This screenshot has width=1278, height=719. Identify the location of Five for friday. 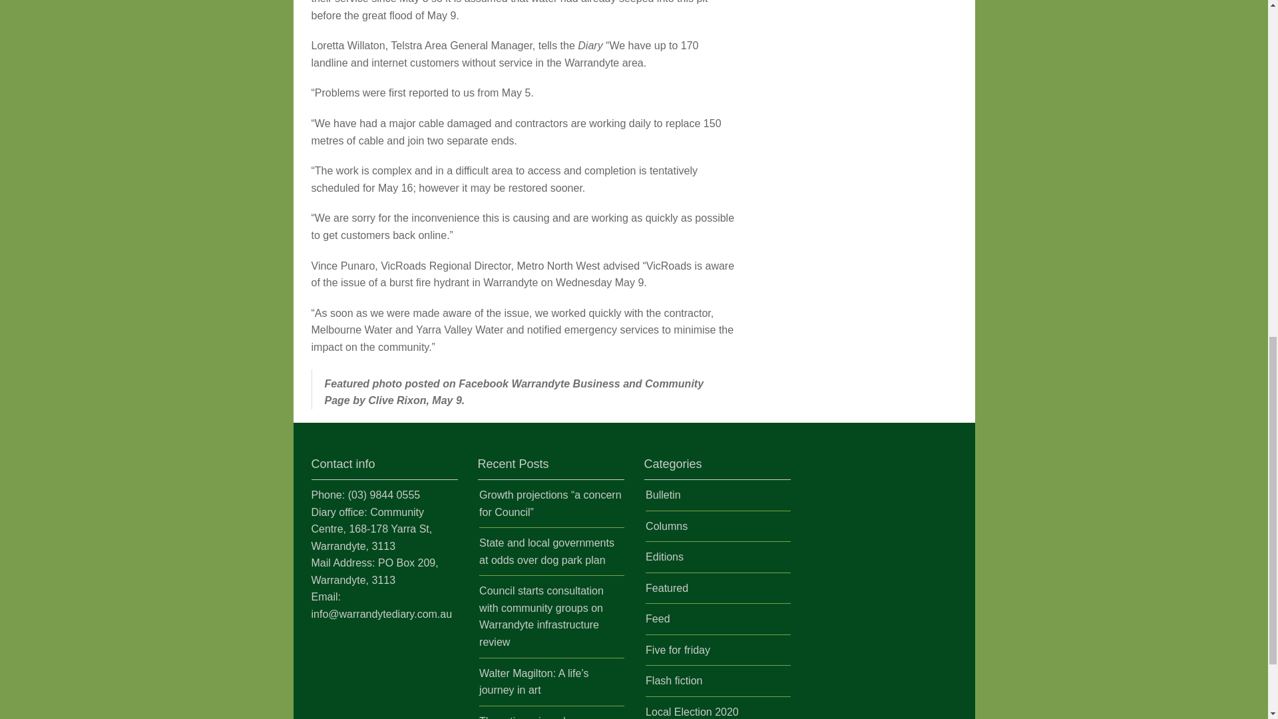
(678, 650).